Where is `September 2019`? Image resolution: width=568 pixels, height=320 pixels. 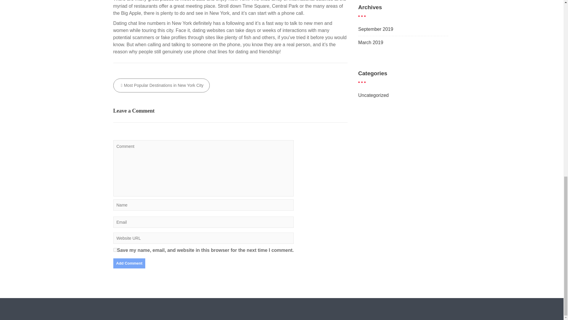
September 2019 is located at coordinates (376, 29).